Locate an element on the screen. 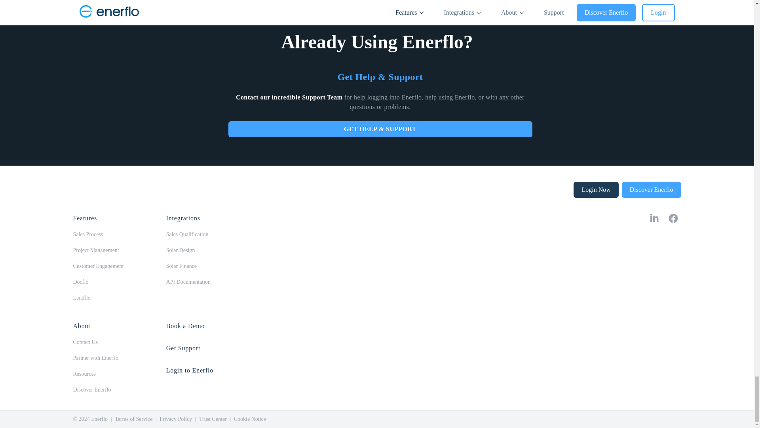 The height and width of the screenshot is (428, 760). Solar Finance is located at coordinates (181, 266).